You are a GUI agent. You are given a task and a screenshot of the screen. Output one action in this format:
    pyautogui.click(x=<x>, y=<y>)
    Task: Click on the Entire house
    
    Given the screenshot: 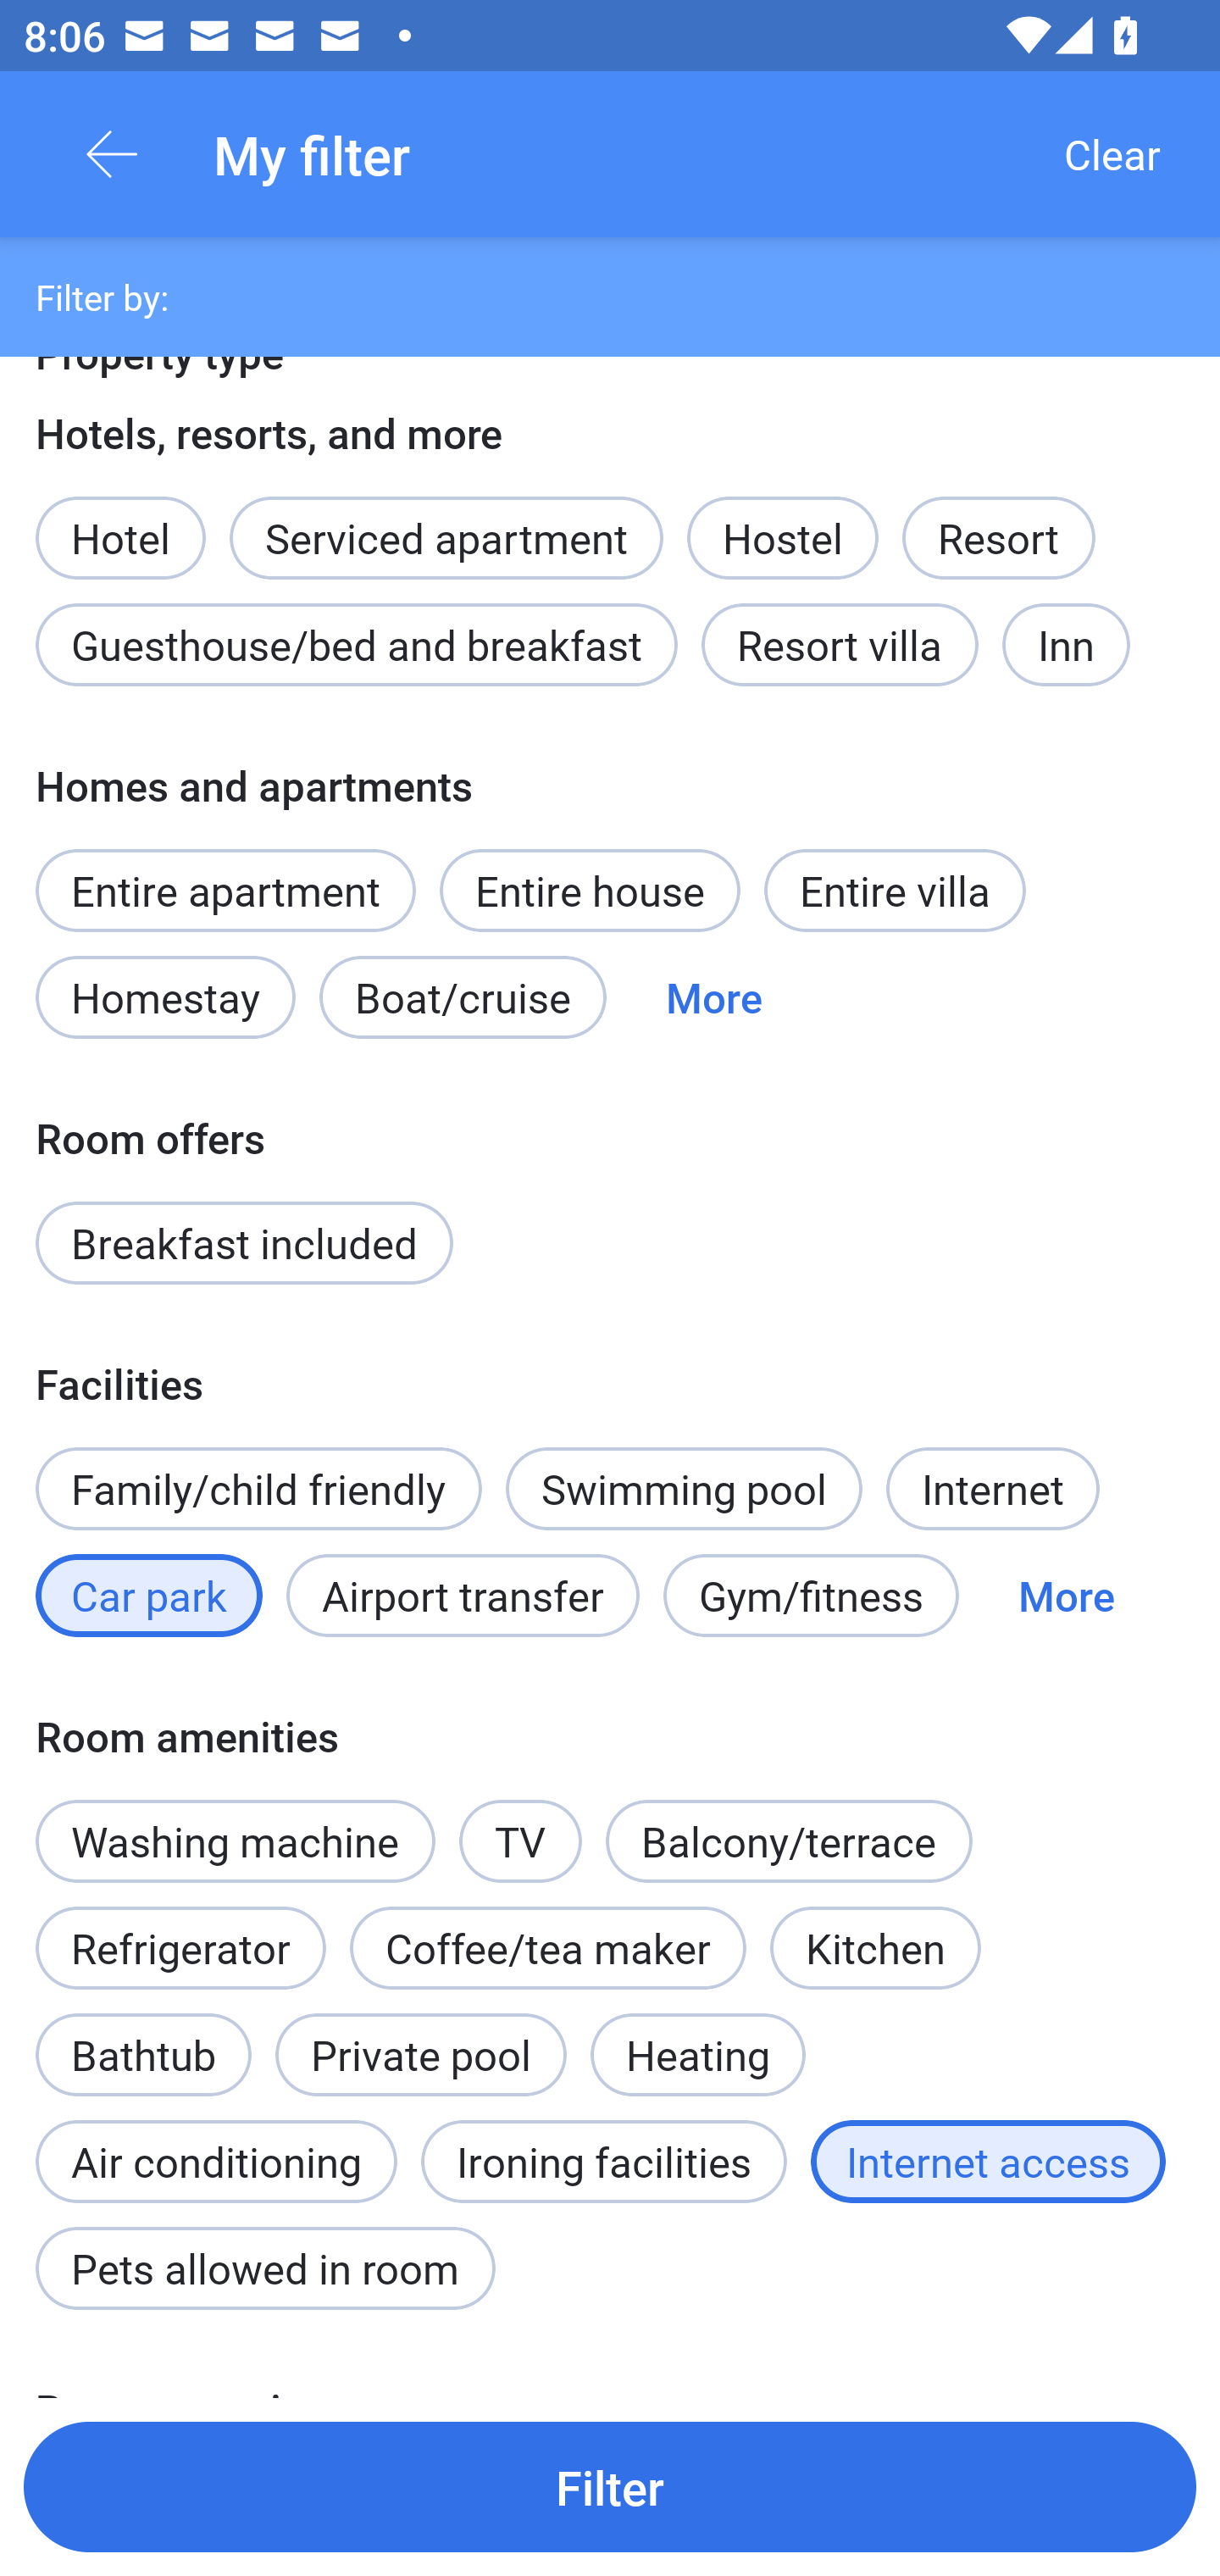 What is the action you would take?
    pyautogui.click(x=590, y=890)
    